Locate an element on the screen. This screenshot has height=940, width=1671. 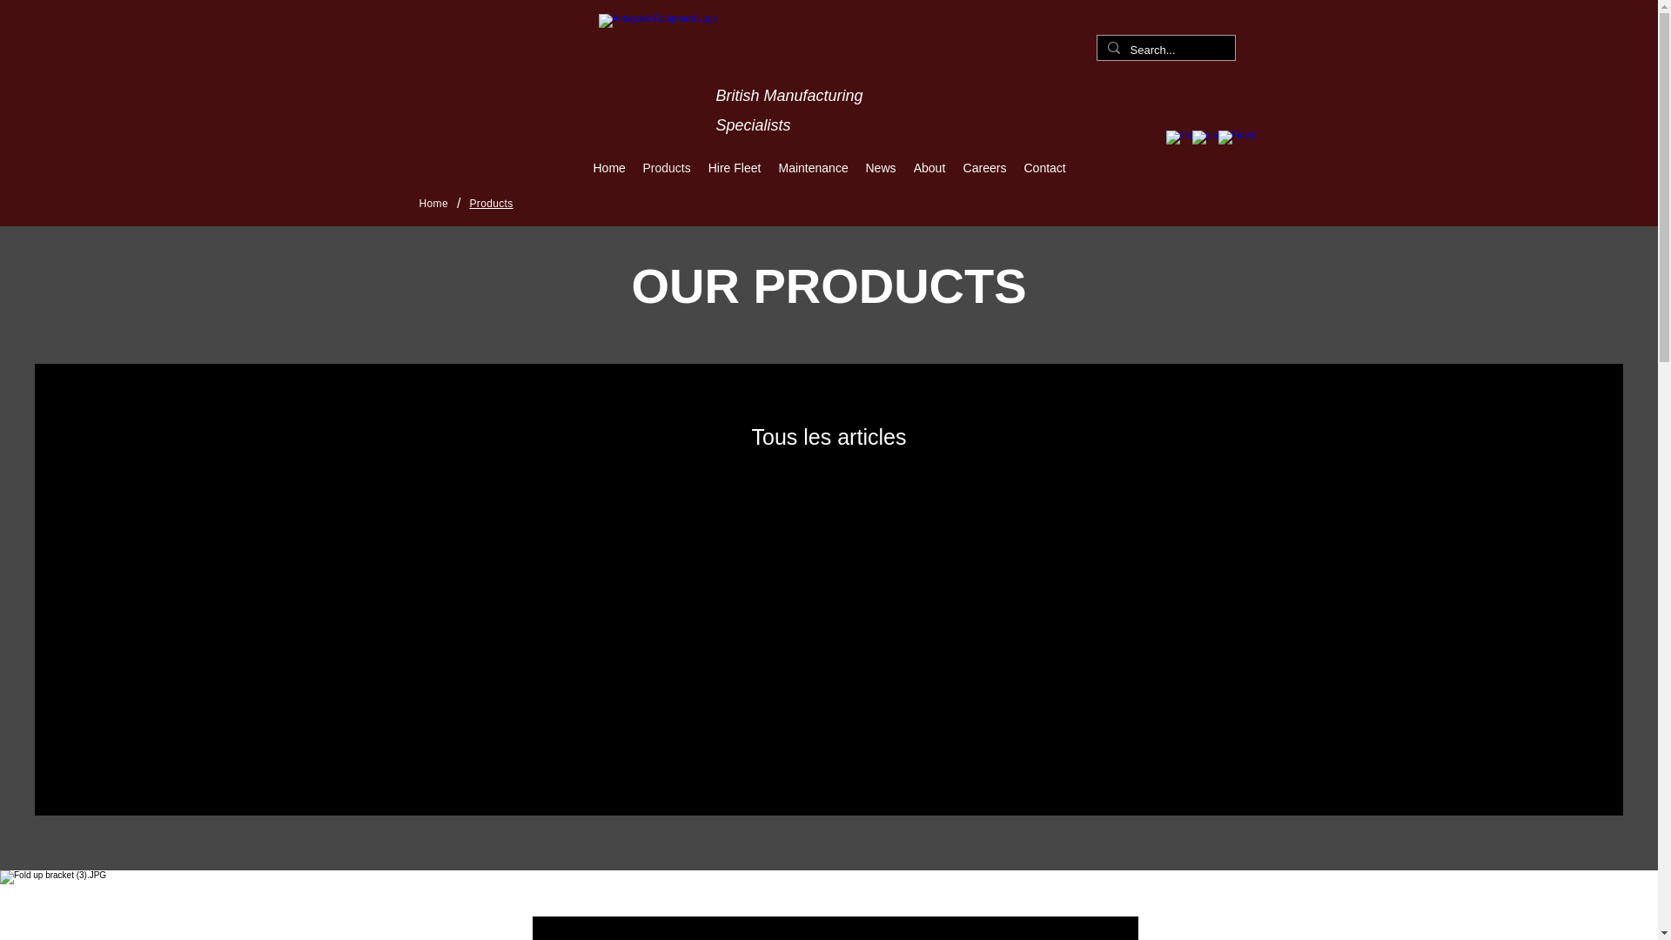
Hire Fleet is located at coordinates (735, 168).